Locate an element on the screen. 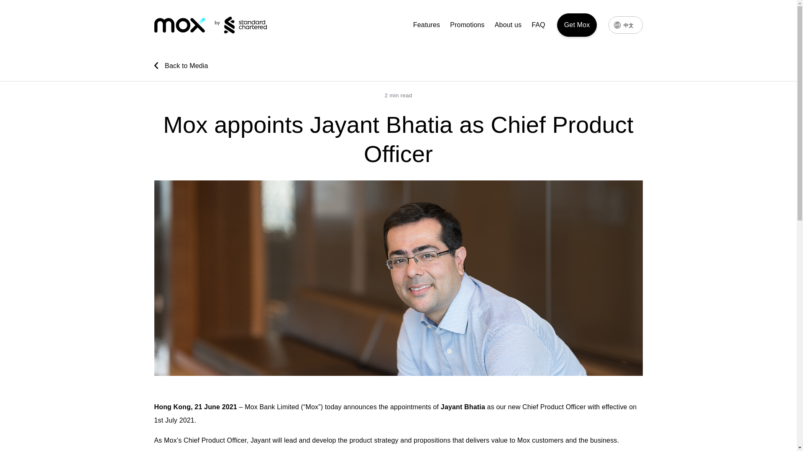  Promotions is located at coordinates (467, 25).